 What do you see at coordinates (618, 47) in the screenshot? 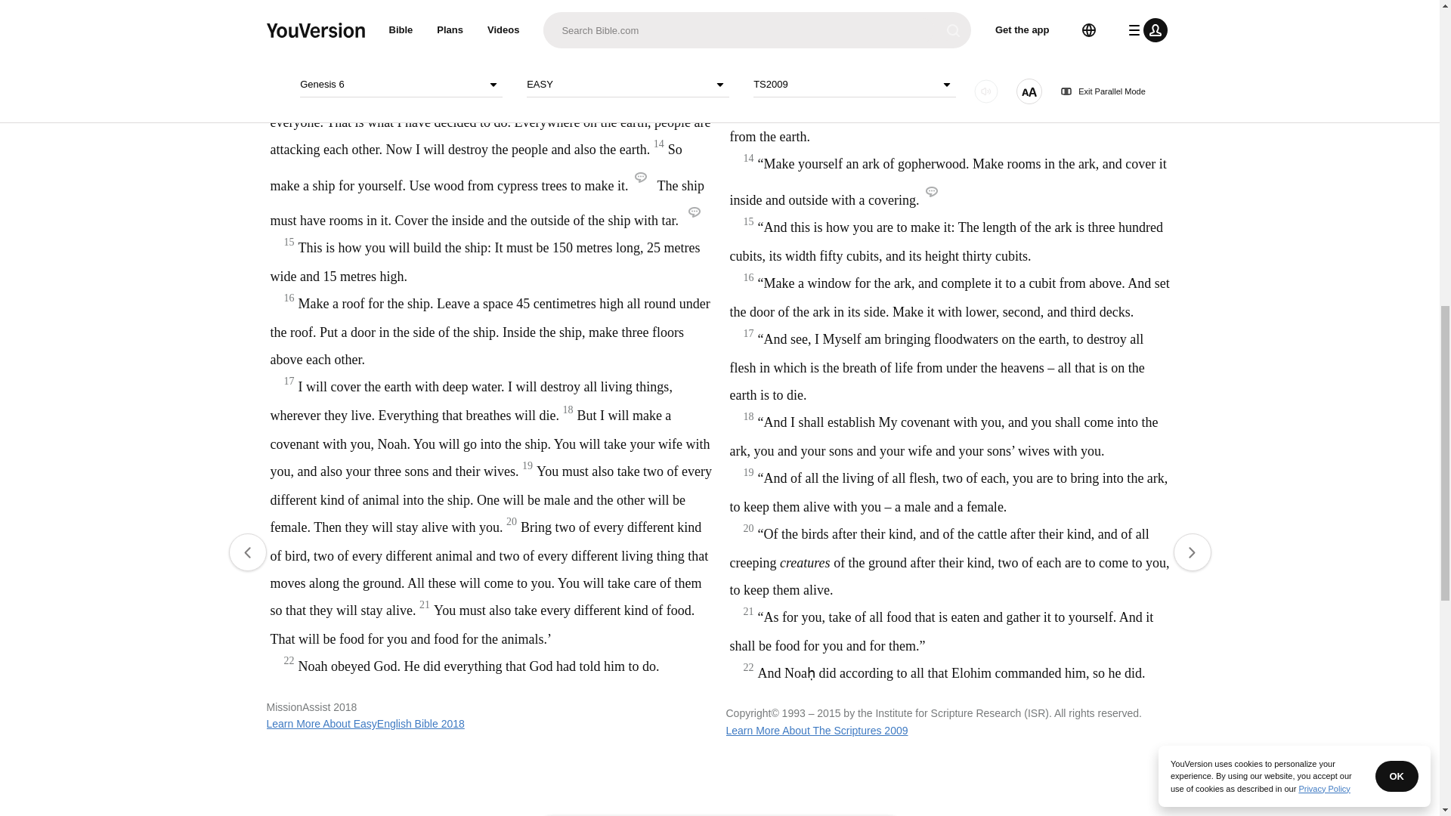
I see `Genesis 6: EASY` at bounding box center [618, 47].